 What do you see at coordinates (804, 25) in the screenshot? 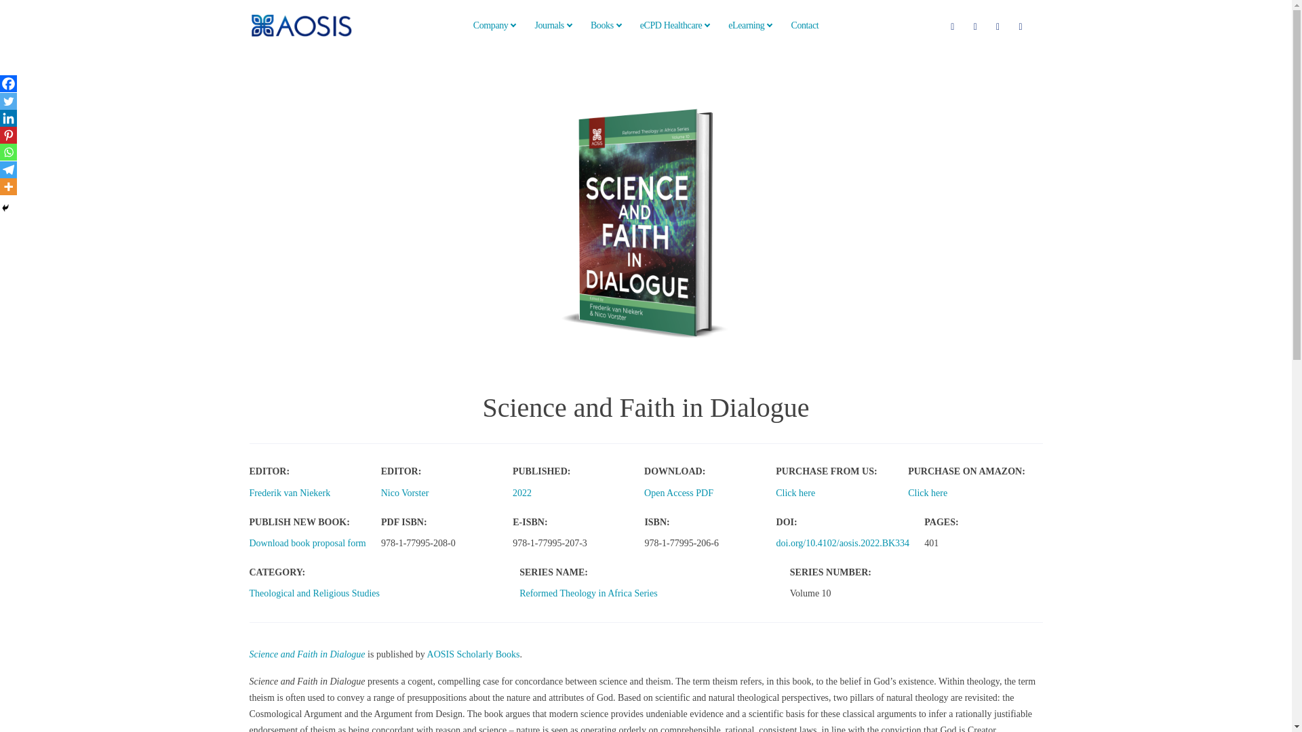
I see `Contact` at bounding box center [804, 25].